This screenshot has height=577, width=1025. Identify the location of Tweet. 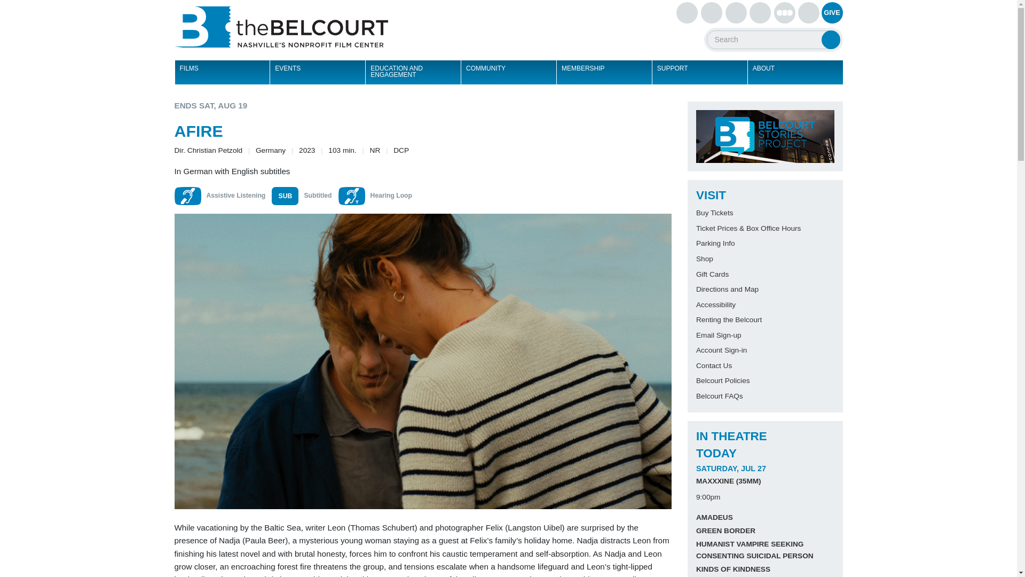
(627, 110).